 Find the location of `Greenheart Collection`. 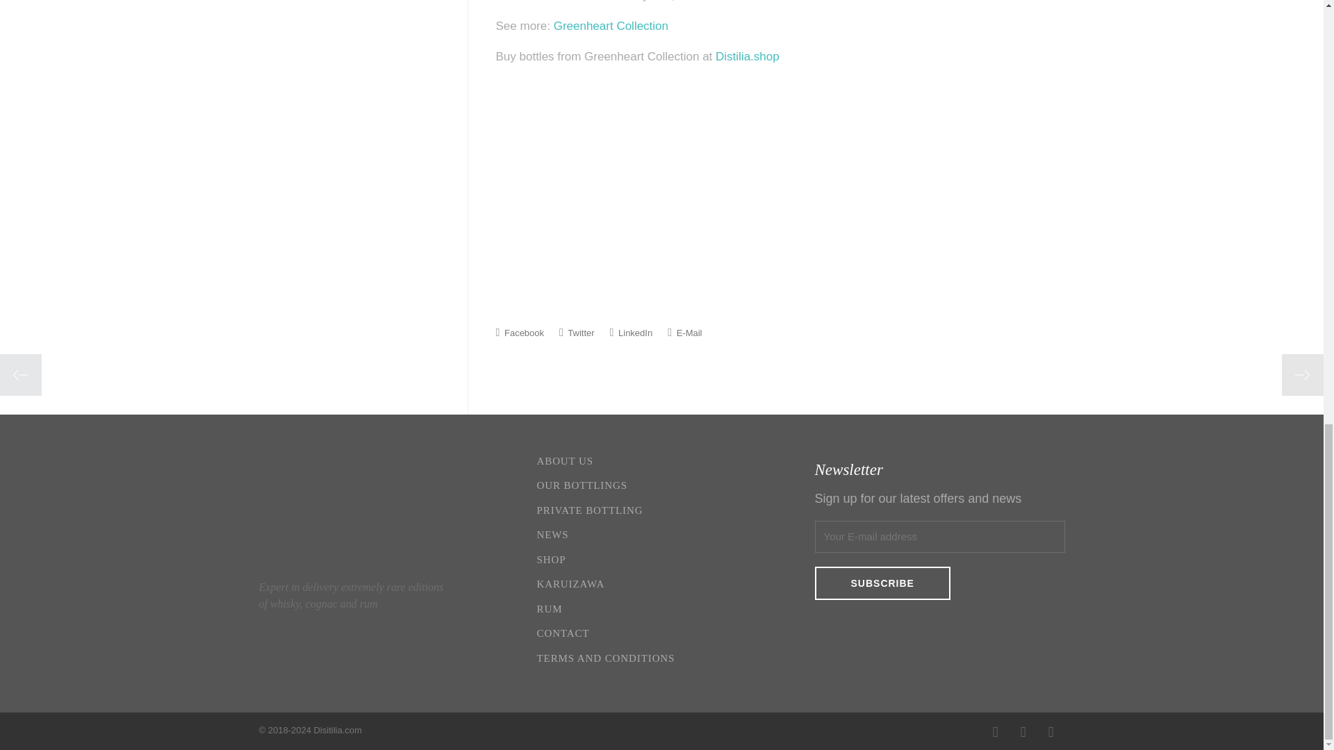

Greenheart Collection is located at coordinates (610, 26).